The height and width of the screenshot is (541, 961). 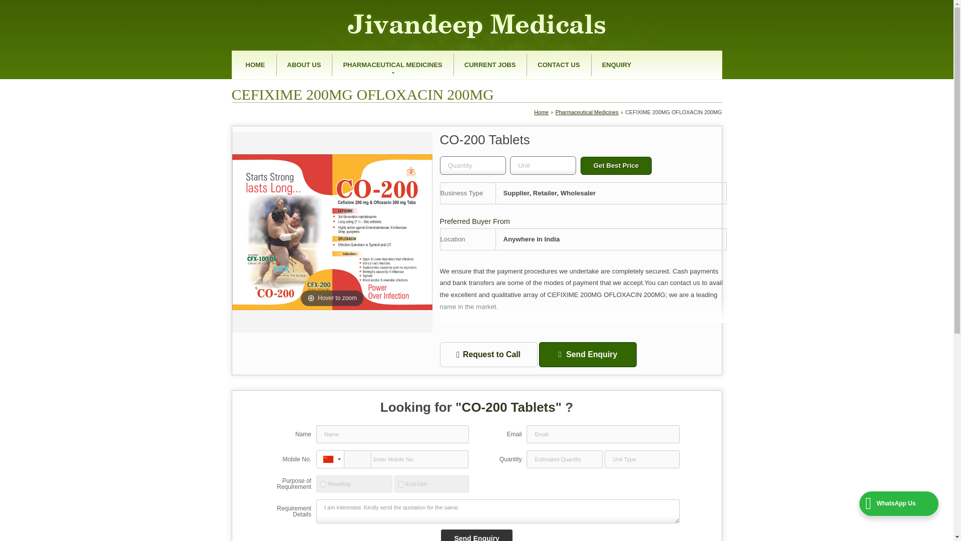 I want to click on Pharmaceutical Medicines, so click(x=392, y=65).